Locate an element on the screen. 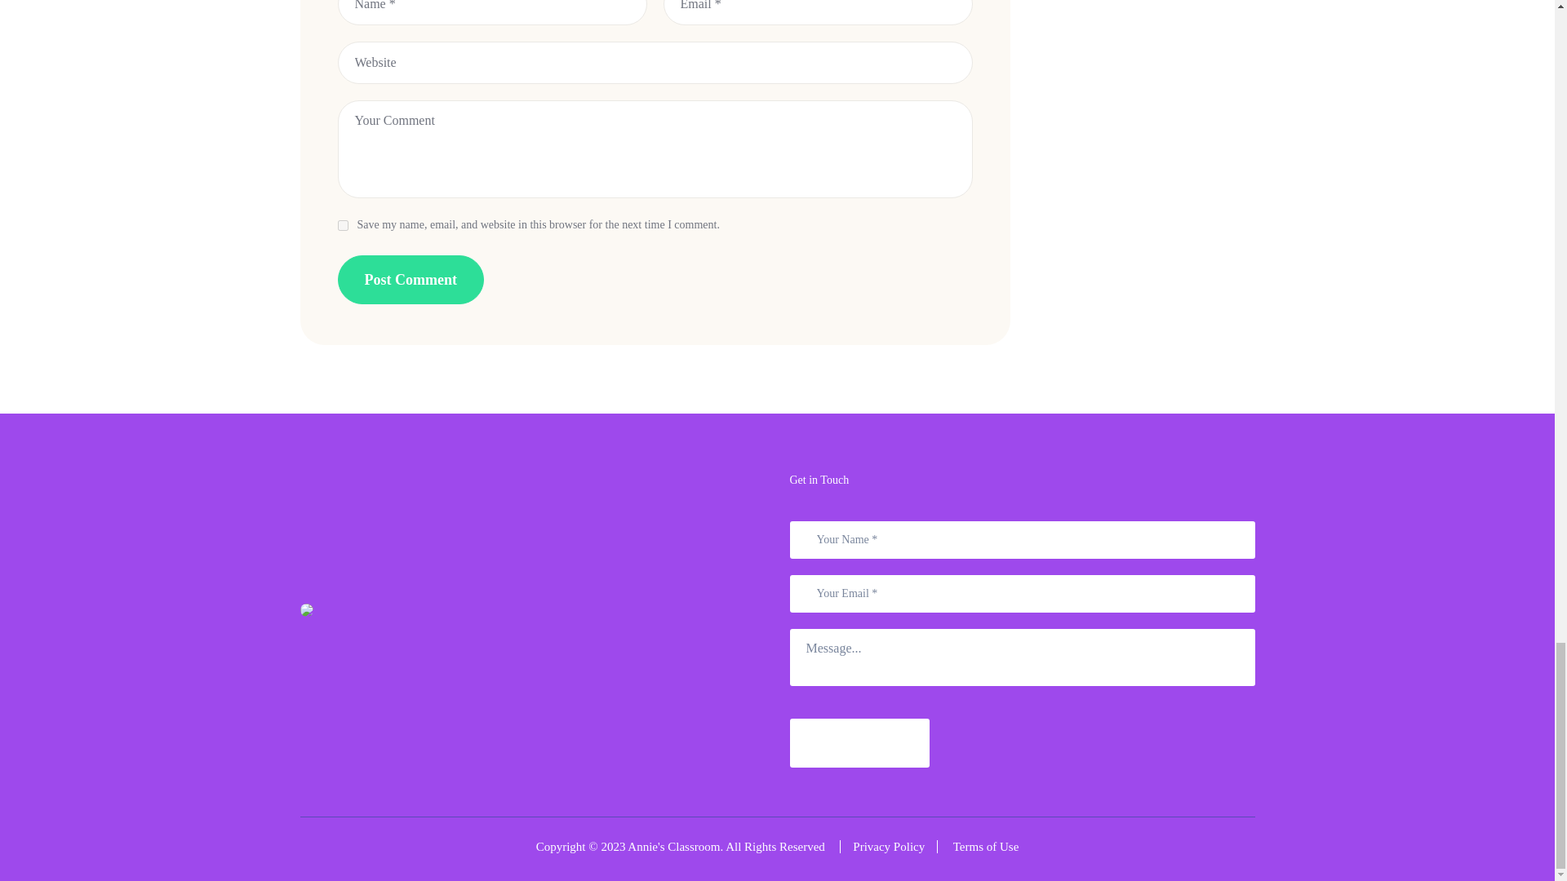 Image resolution: width=1567 pixels, height=881 pixels. Website is located at coordinates (655, 62).